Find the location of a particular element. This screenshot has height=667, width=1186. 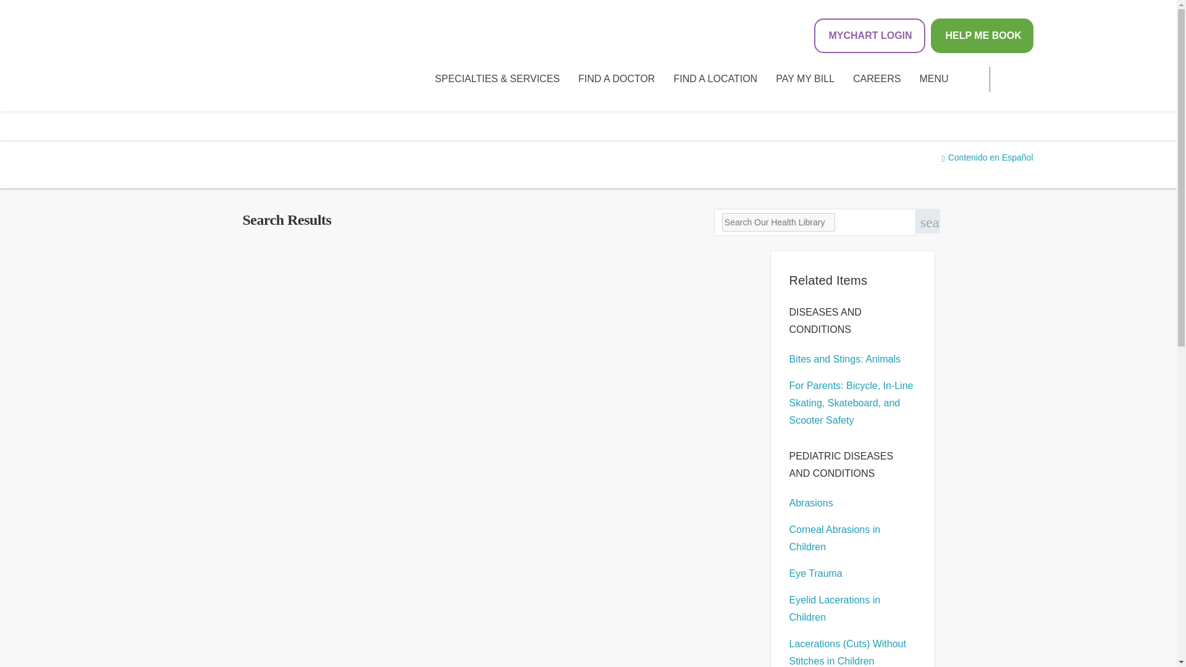

Abrasions is located at coordinates (812, 503).